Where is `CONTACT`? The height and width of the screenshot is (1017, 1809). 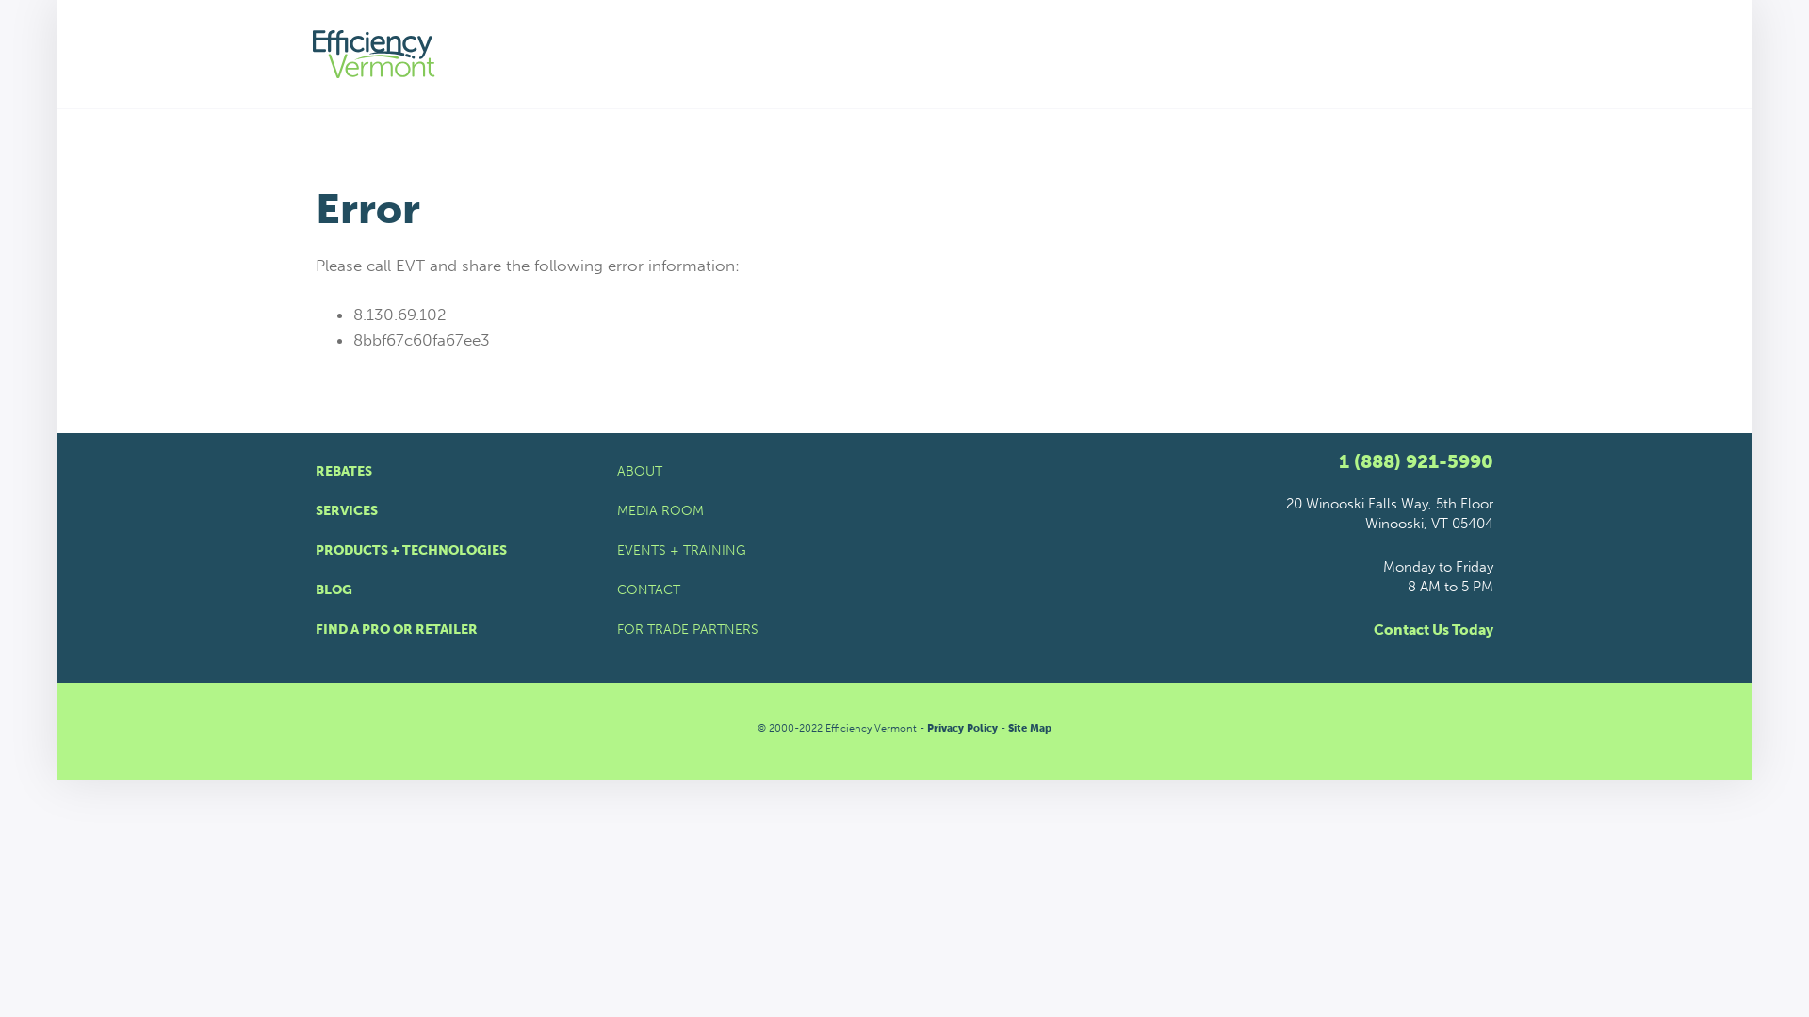
CONTACT is located at coordinates (904, 589).